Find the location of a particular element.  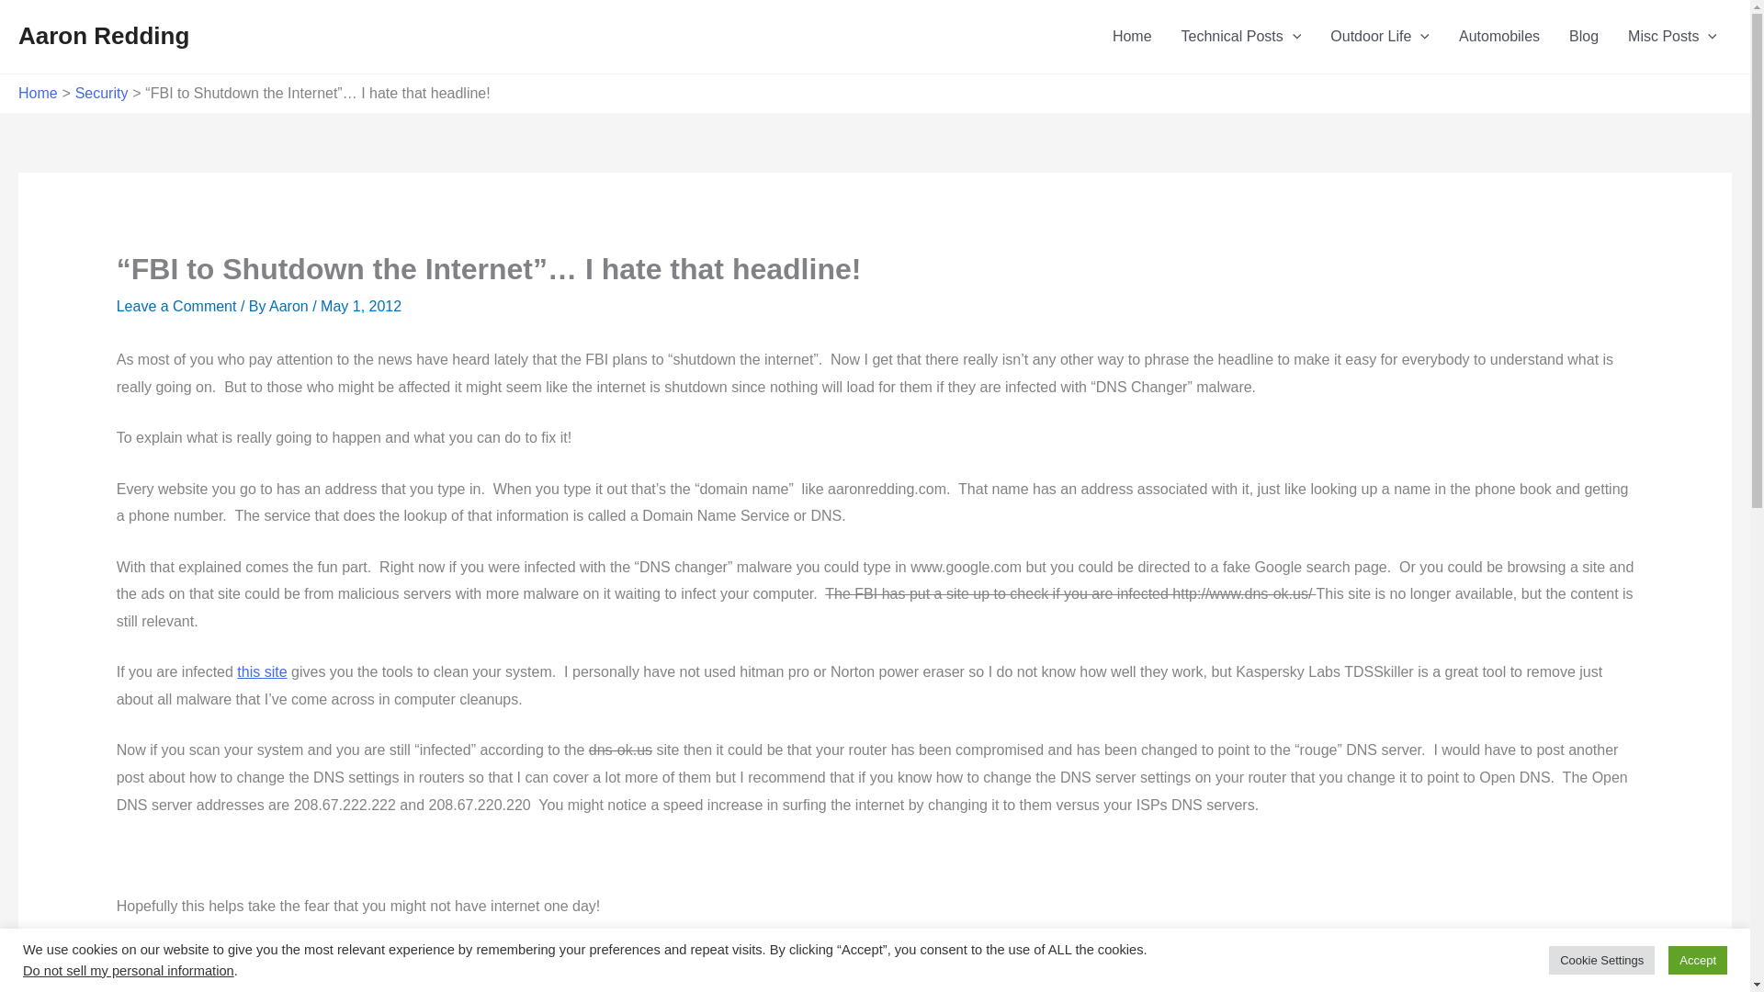

View all posts by Aaron is located at coordinates (290, 307).